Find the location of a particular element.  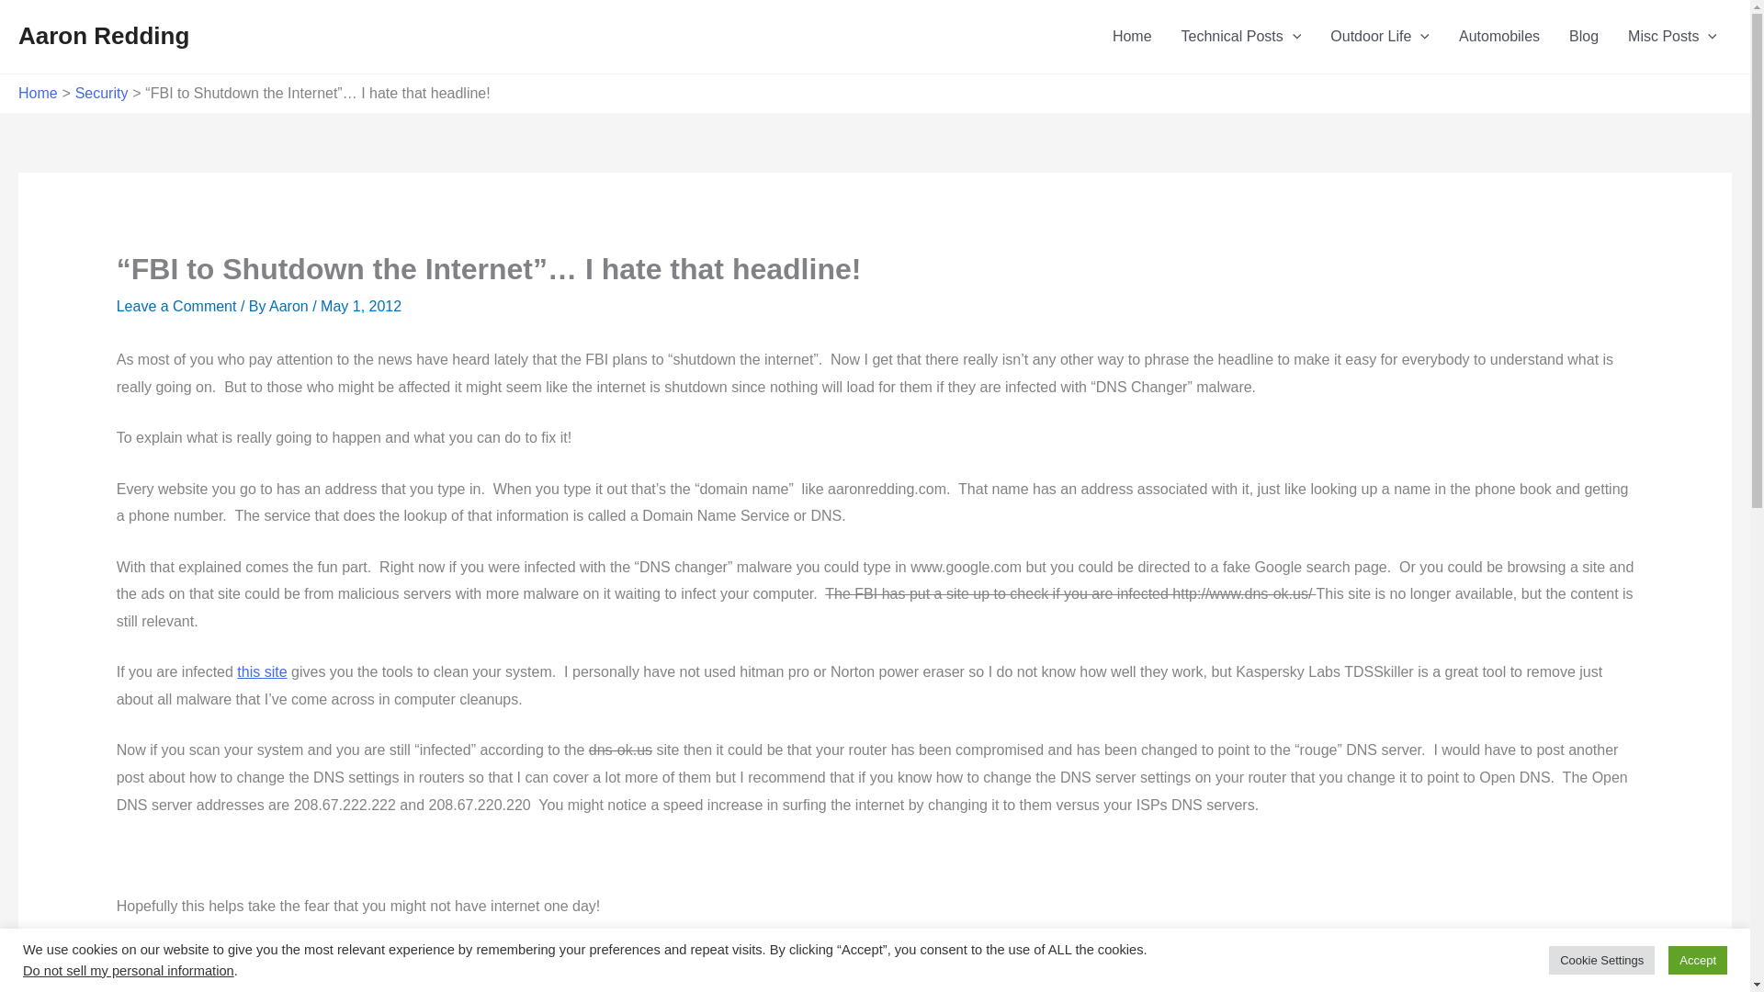

View all posts by Aaron is located at coordinates (290, 307).